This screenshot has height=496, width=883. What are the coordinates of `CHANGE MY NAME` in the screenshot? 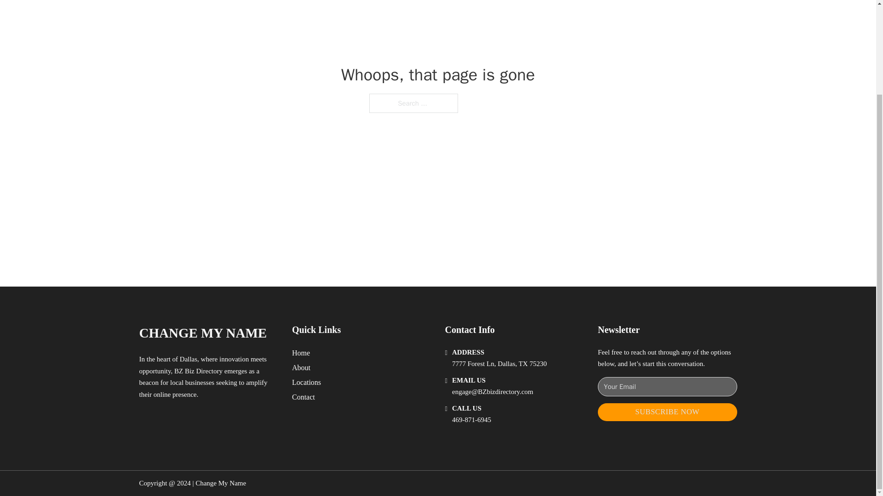 It's located at (202, 333).